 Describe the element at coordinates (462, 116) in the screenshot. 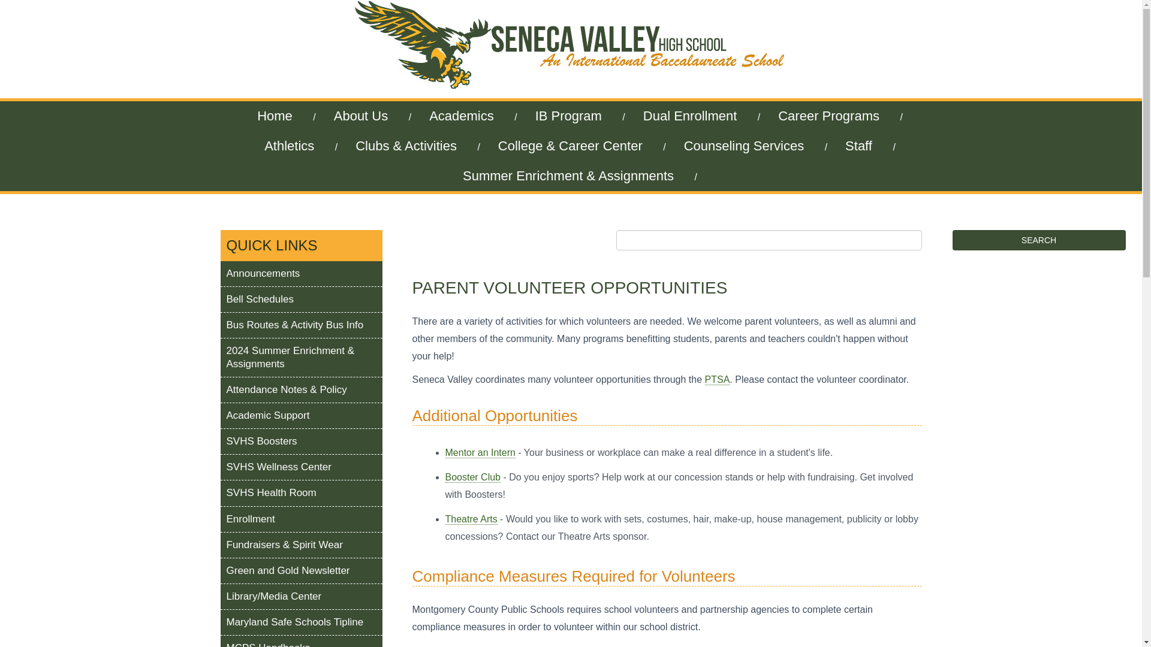

I see `Academics` at that location.